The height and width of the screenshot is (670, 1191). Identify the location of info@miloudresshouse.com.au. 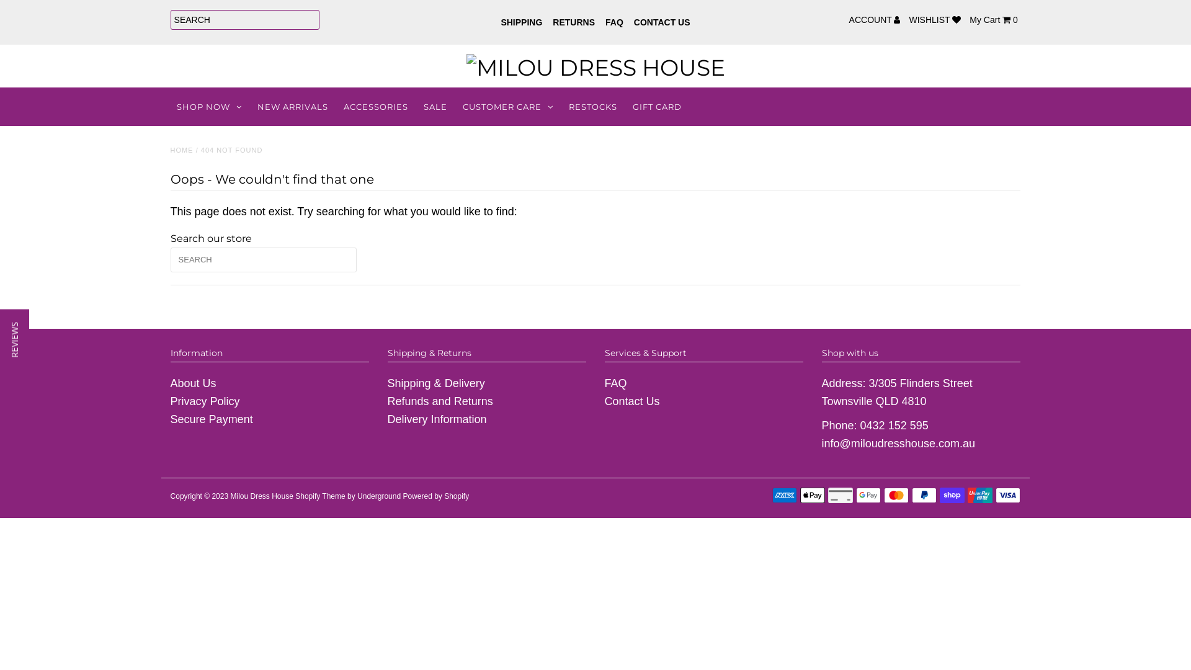
(898, 444).